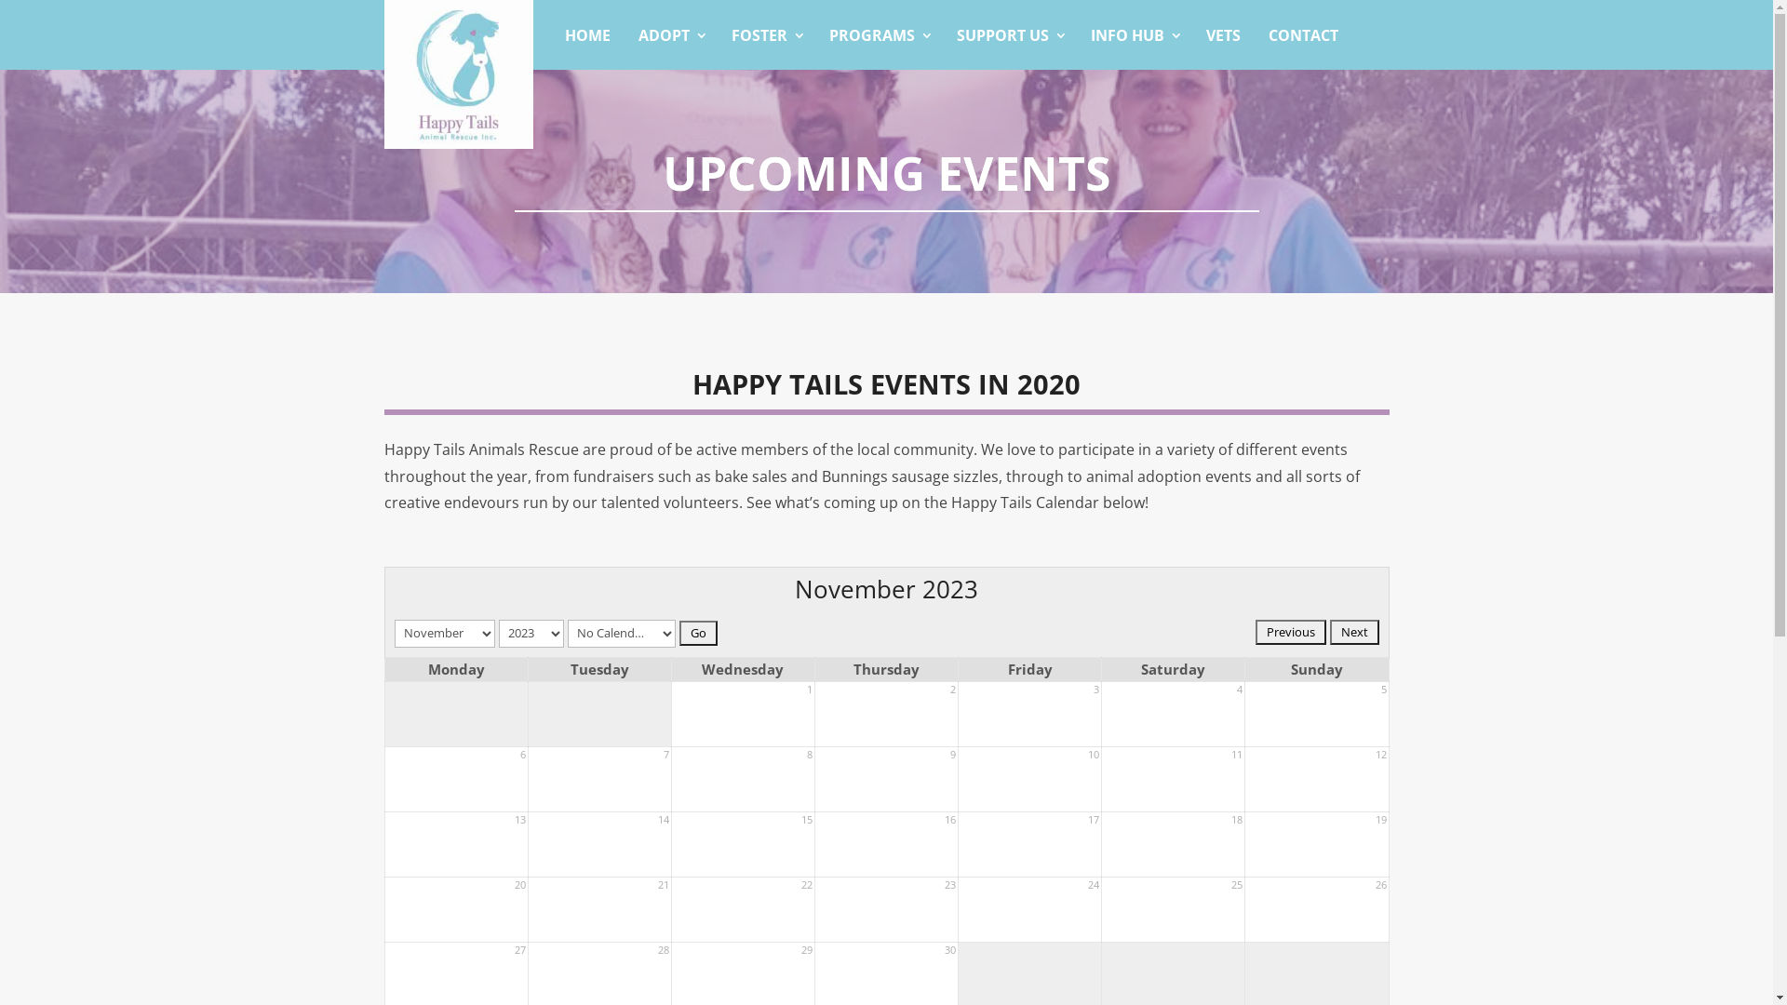  I want to click on SUPPORT US, so click(1009, 35).